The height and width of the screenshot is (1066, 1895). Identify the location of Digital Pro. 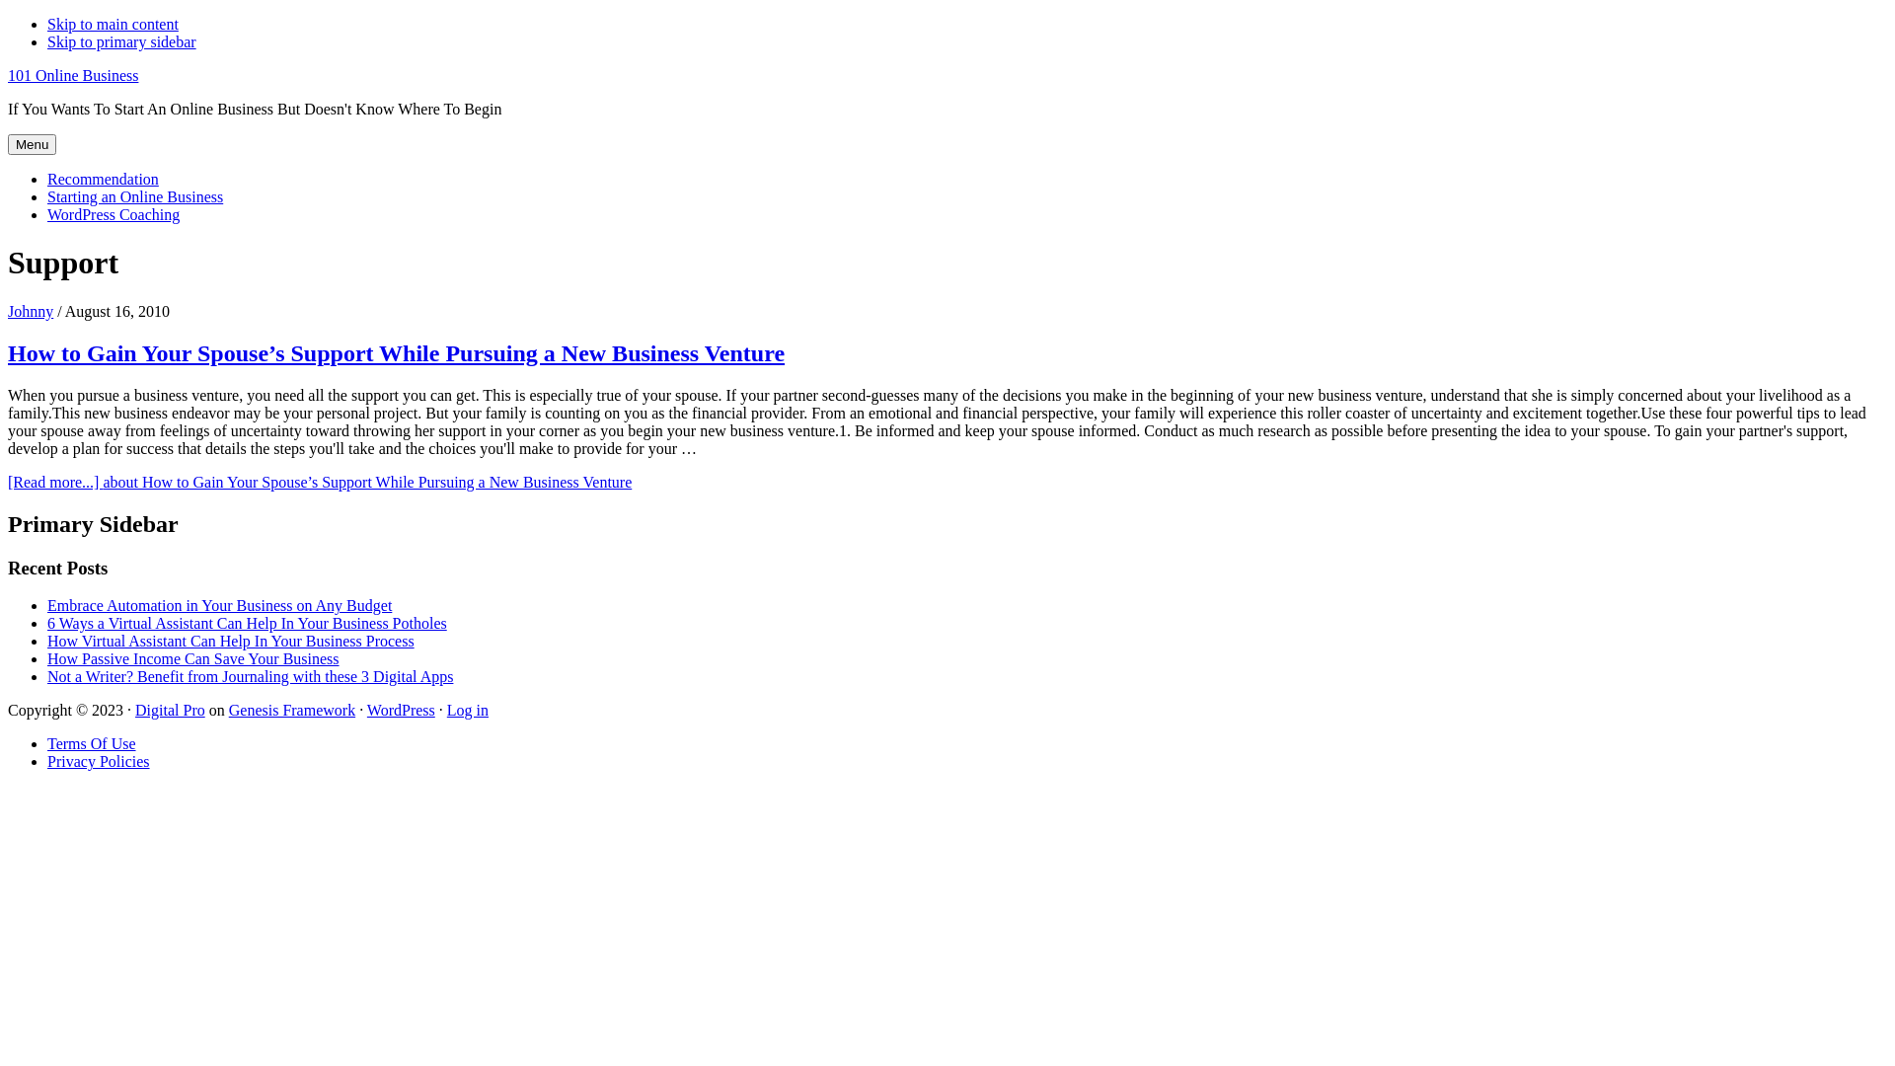
(170, 711).